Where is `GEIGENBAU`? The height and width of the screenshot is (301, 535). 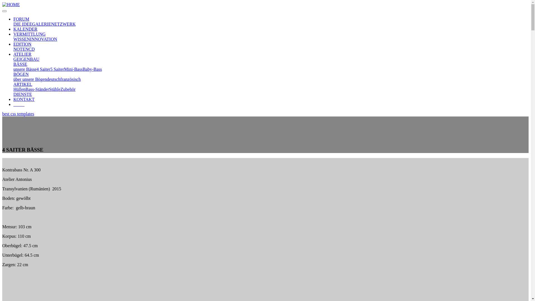 GEIGENBAU is located at coordinates (26, 59).